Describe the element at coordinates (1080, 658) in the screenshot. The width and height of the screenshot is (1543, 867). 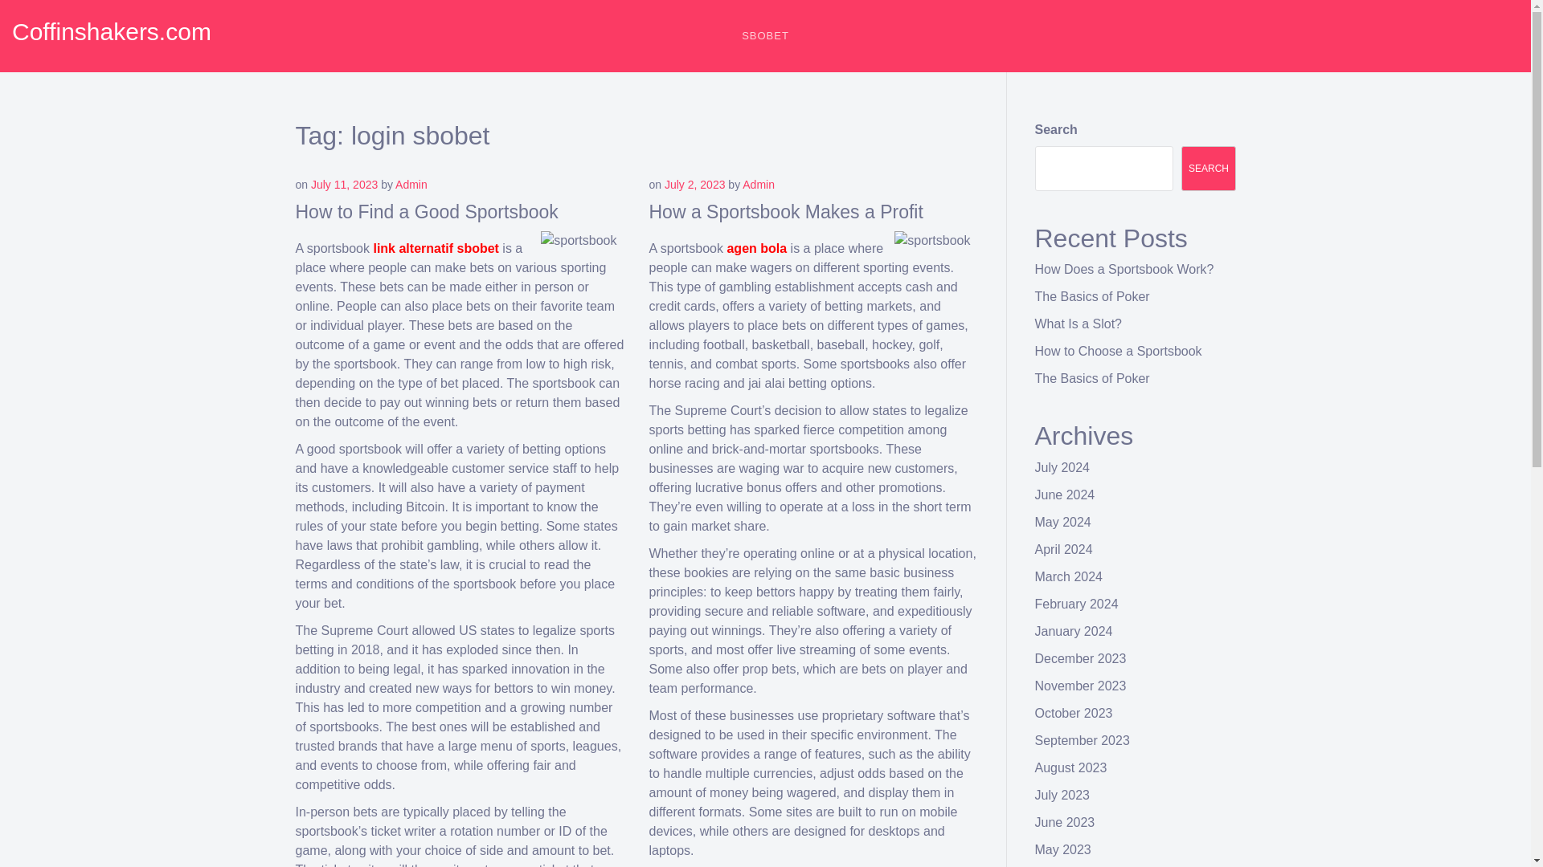
I see `December 2023` at that location.